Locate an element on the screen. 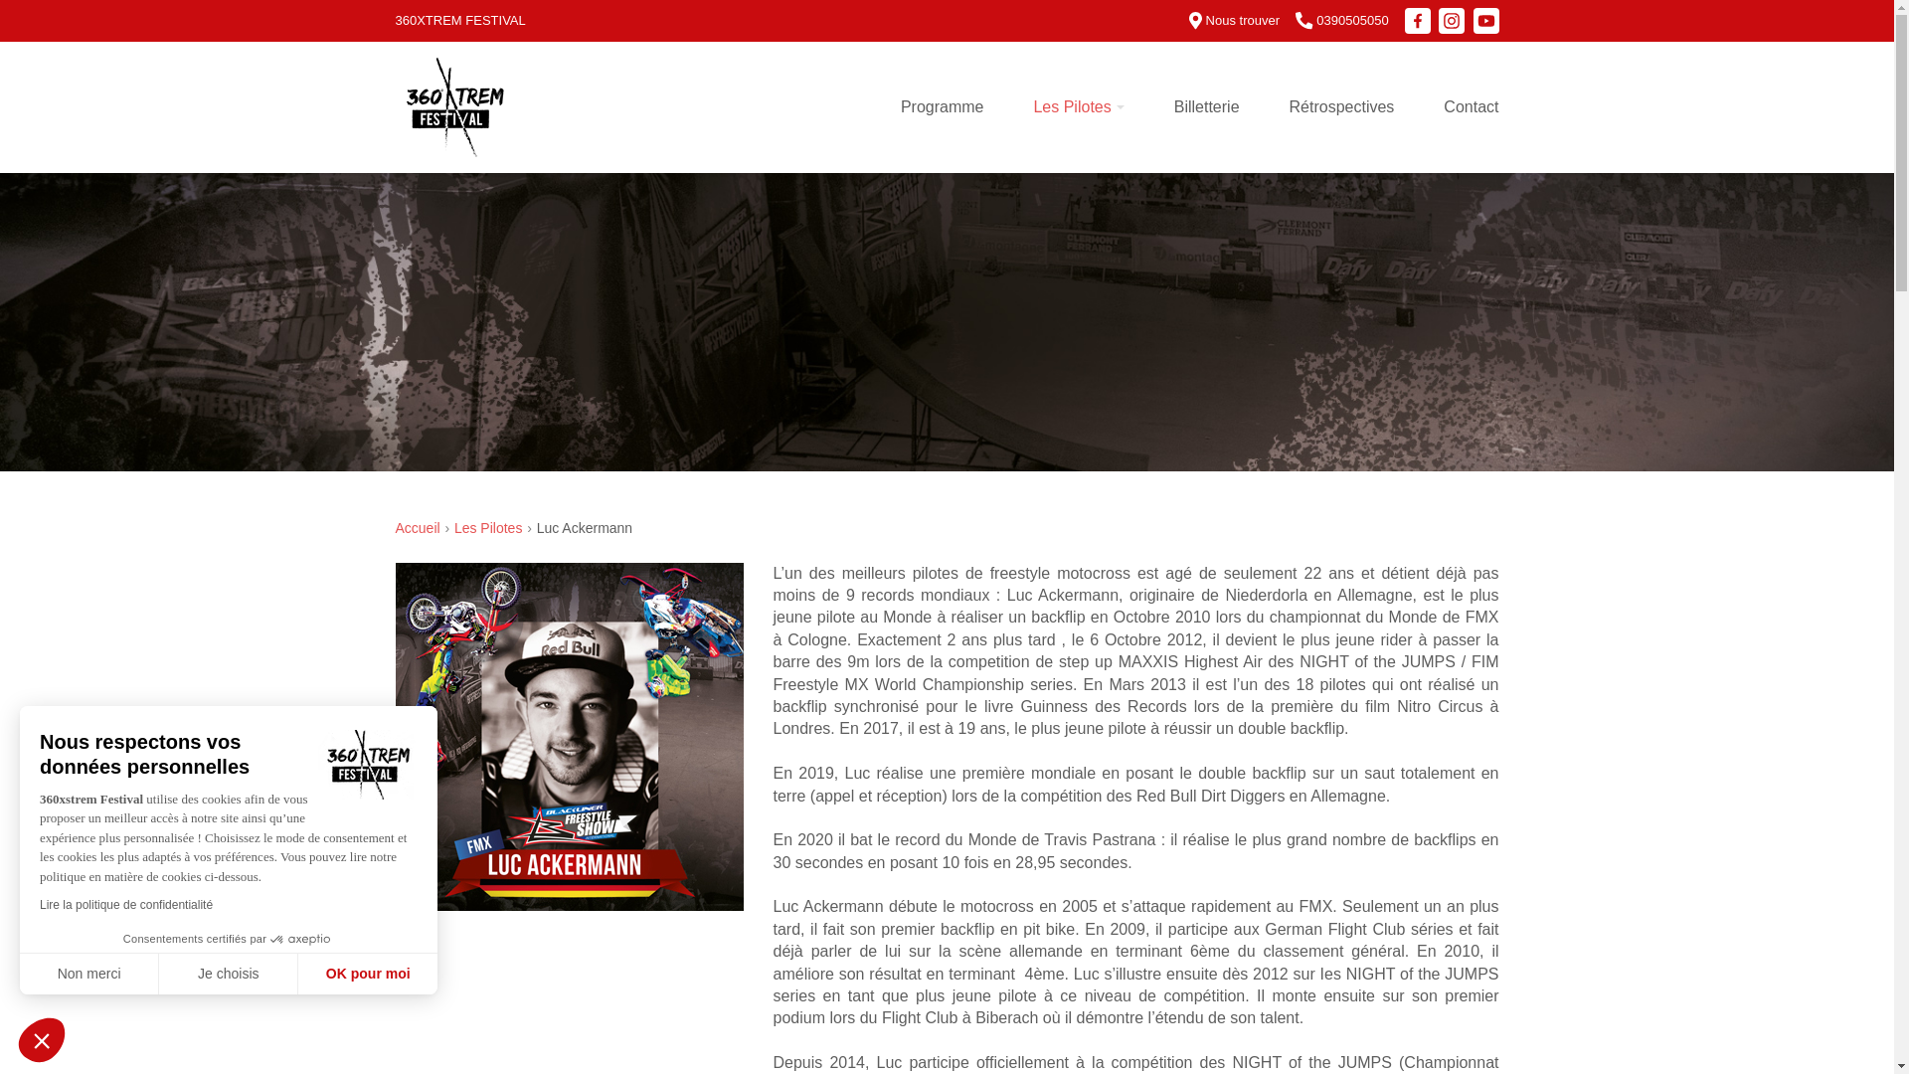 The height and width of the screenshot is (1074, 1909). Contact is located at coordinates (1459, 107).